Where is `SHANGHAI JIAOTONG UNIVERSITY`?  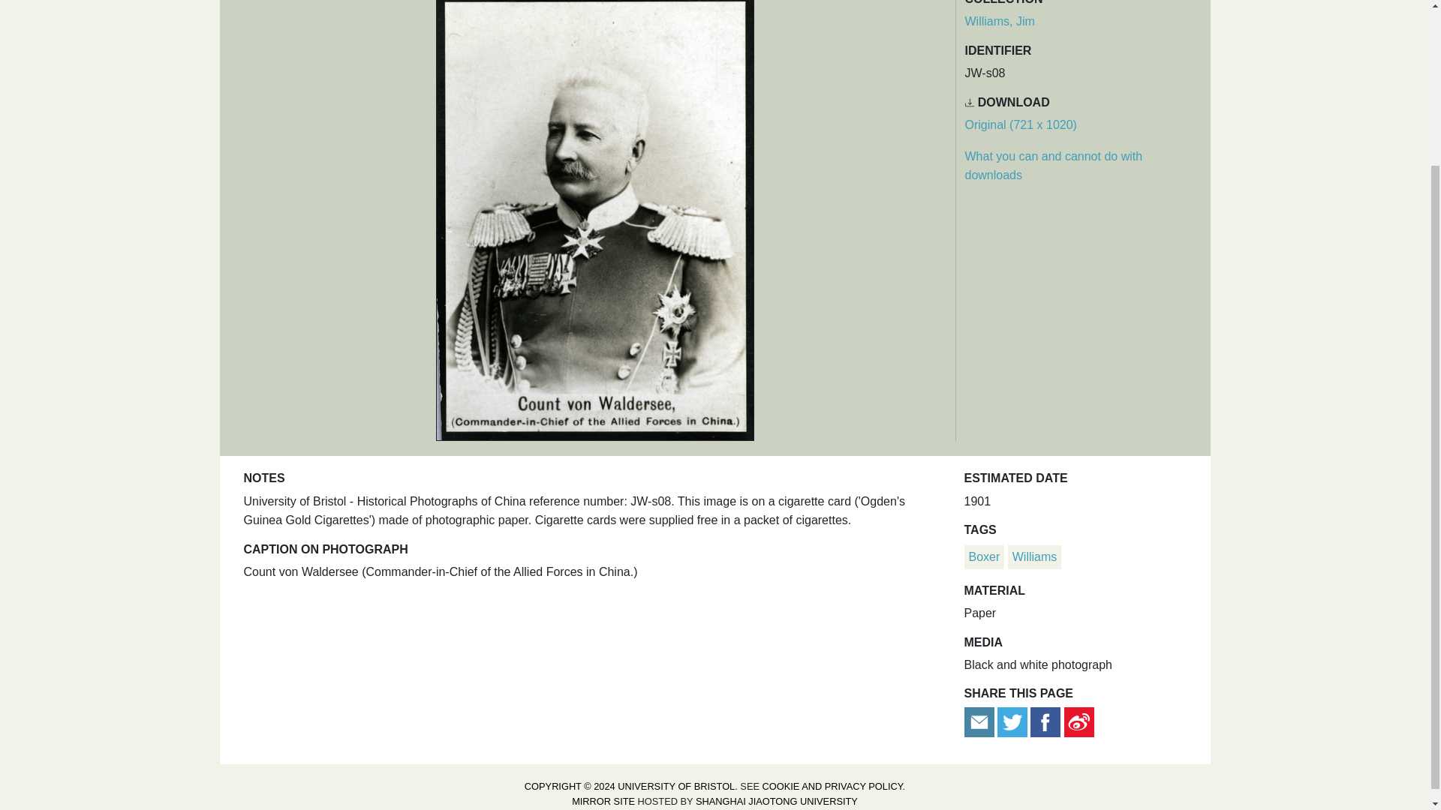 SHANGHAI JIAOTONG UNIVERSITY is located at coordinates (776, 801).